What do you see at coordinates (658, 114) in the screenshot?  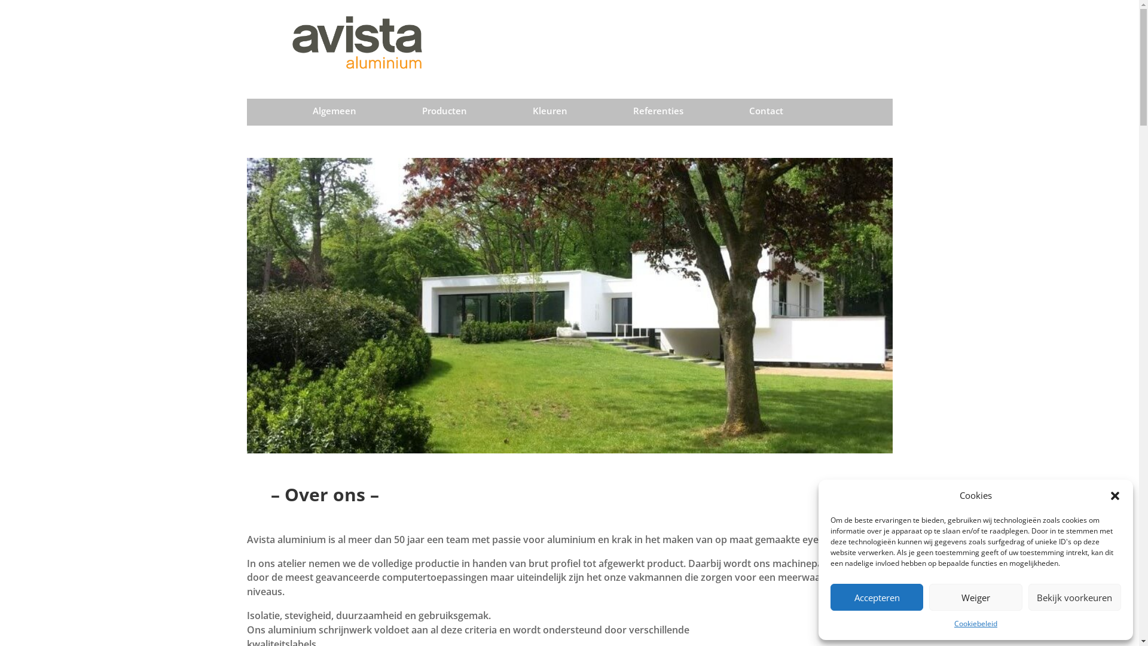 I see `Referenties` at bounding box center [658, 114].